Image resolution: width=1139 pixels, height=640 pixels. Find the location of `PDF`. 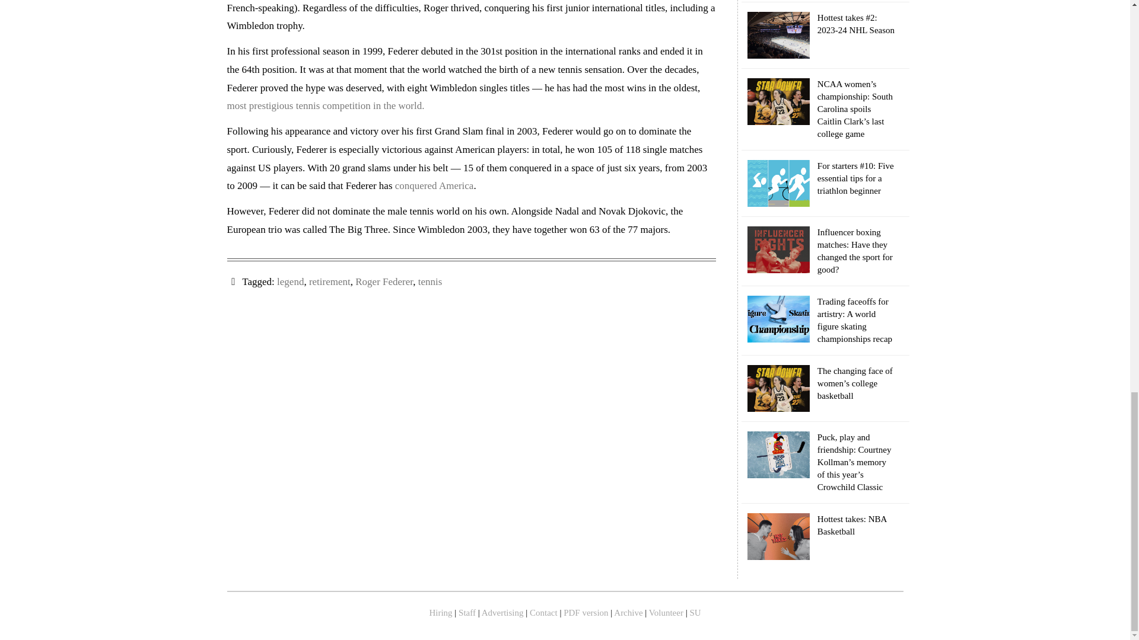

PDF is located at coordinates (587, 613).